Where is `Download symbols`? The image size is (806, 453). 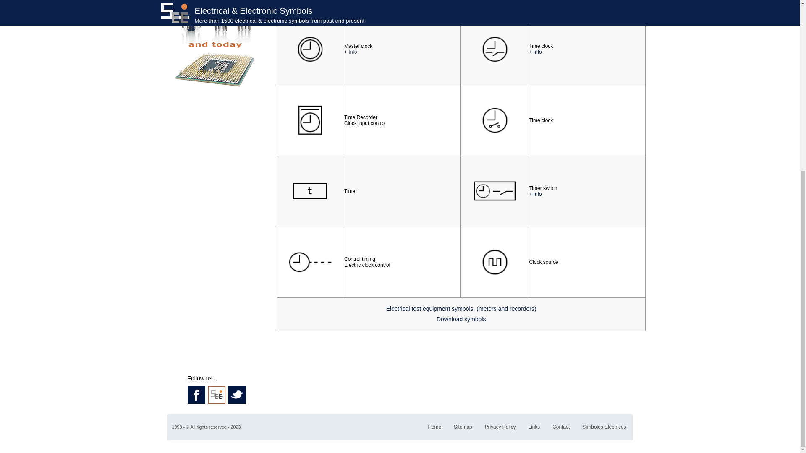
Download symbols is located at coordinates (461, 319).